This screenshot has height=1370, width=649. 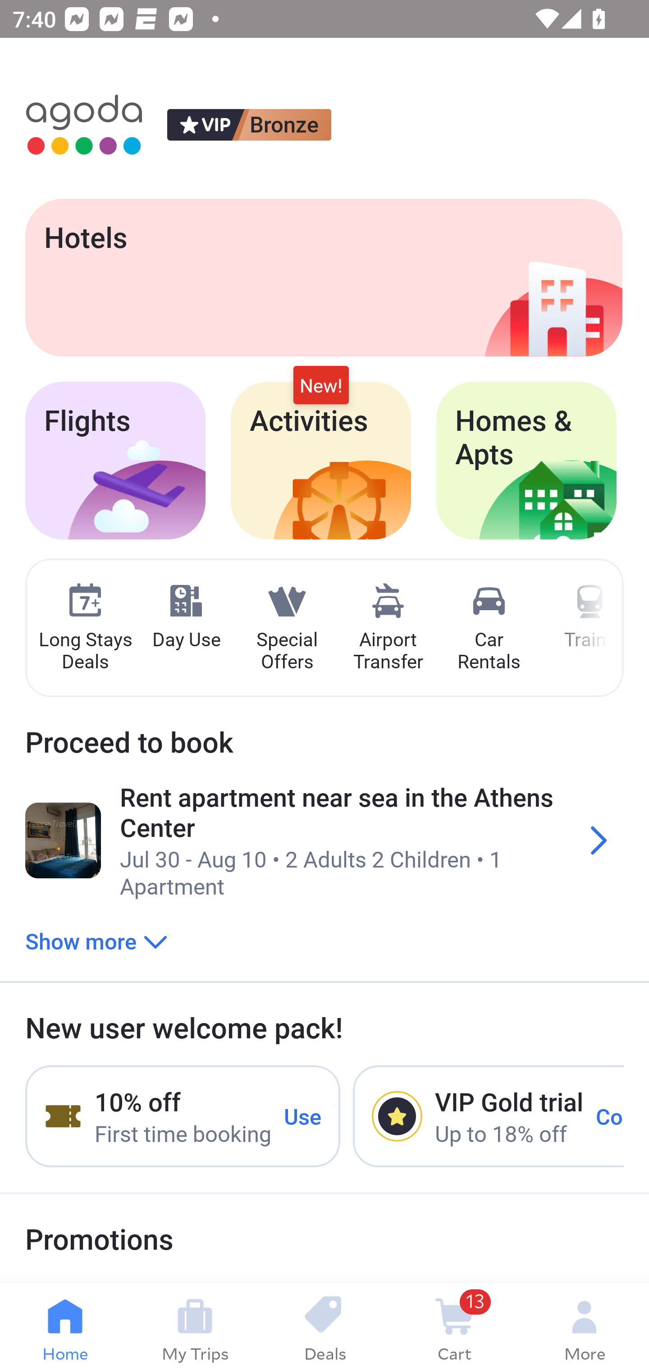 I want to click on New!, so click(x=321, y=386).